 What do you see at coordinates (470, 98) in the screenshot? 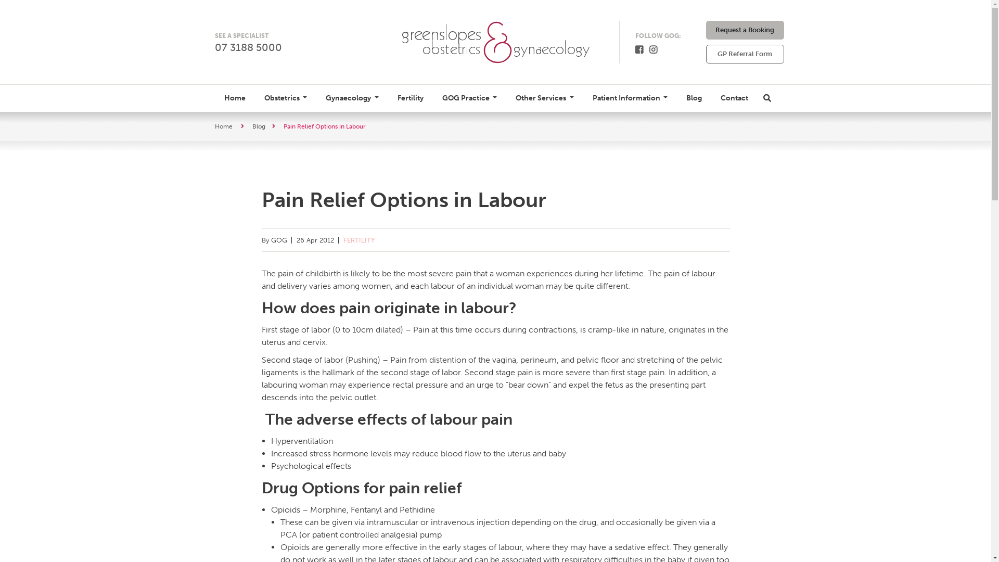
I see `GOG Practice` at bounding box center [470, 98].